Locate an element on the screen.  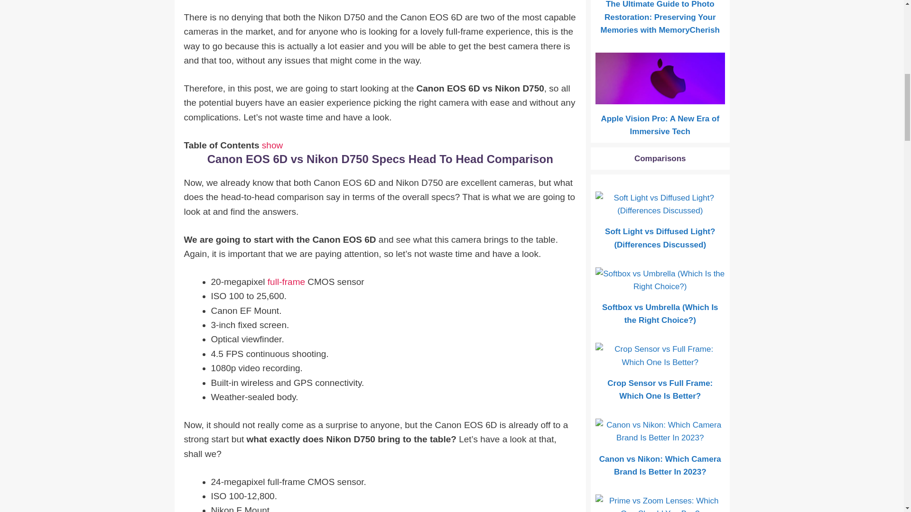
Apple Vision Pro: A New Era of Immersive Tech is located at coordinates (660, 98).